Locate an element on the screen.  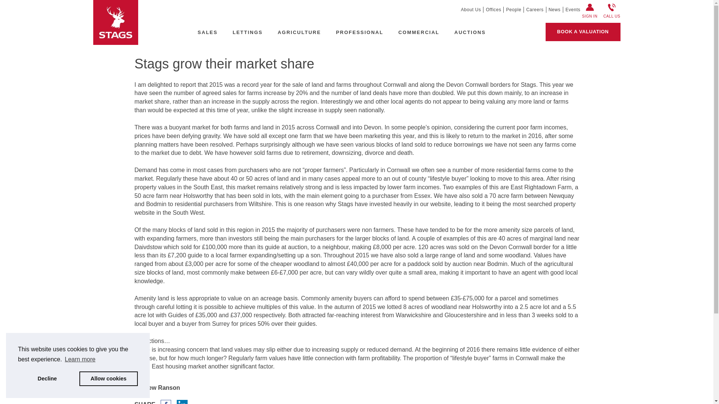
Allow cookies is located at coordinates (109, 379).